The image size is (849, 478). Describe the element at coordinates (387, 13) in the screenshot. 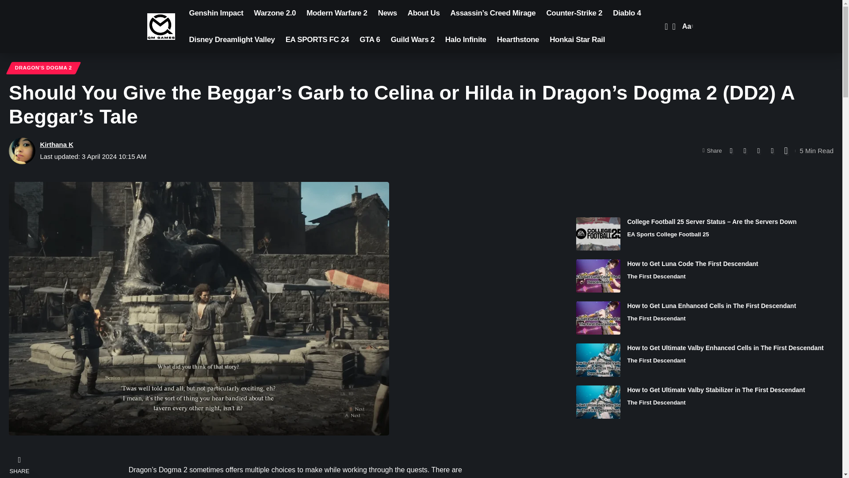

I see `QM Games` at that location.